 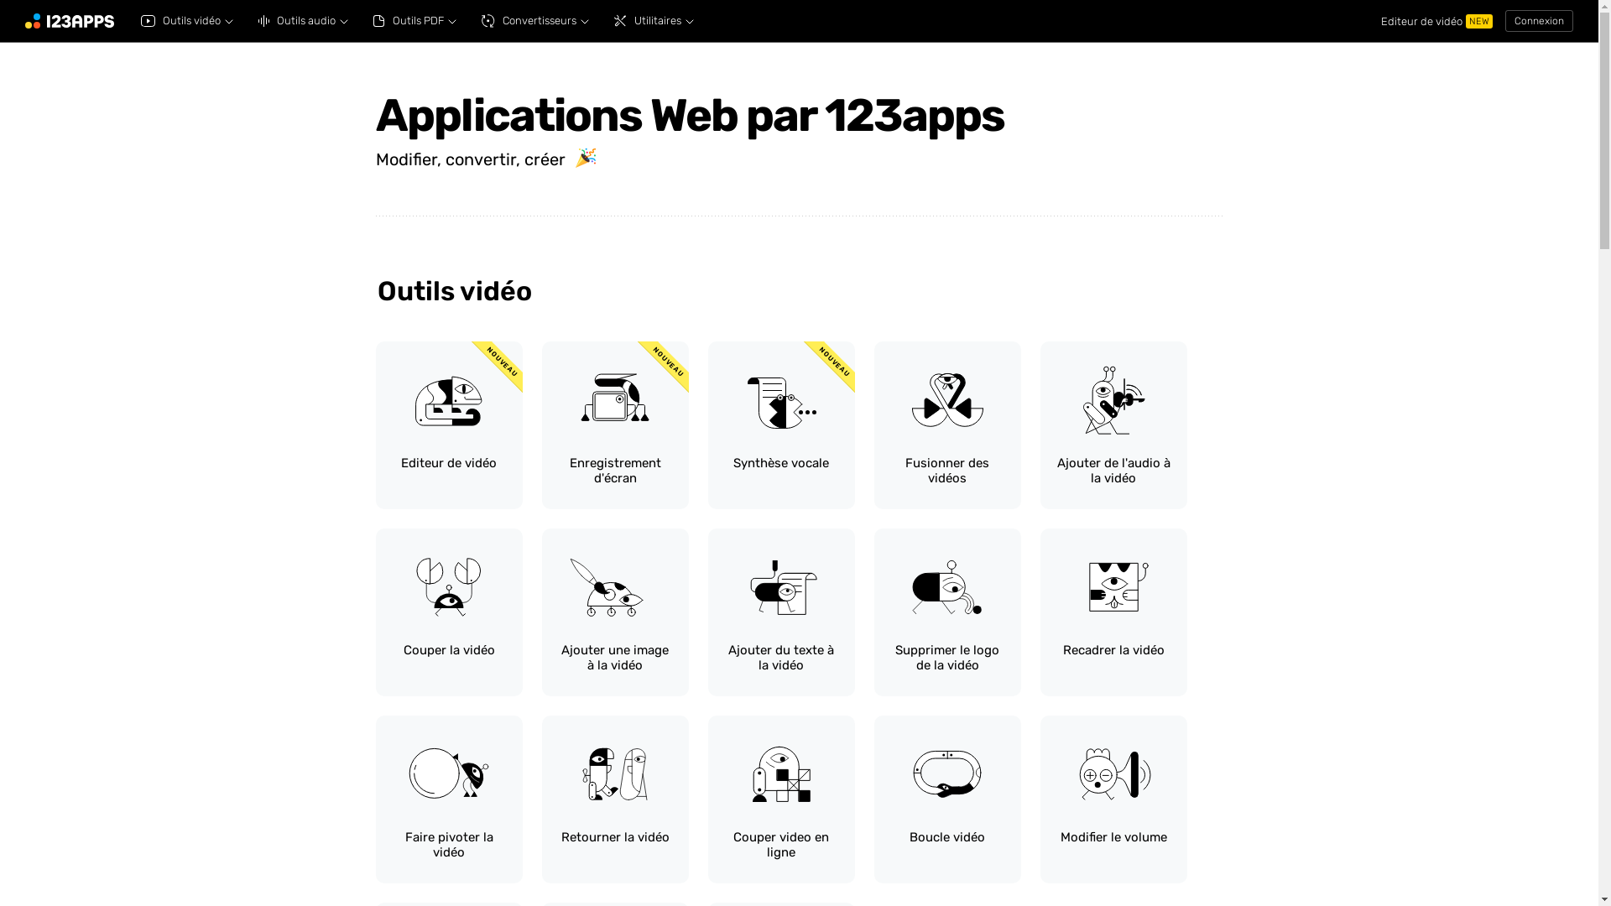 What do you see at coordinates (1114, 799) in the screenshot?
I see `Modifier le volume` at bounding box center [1114, 799].